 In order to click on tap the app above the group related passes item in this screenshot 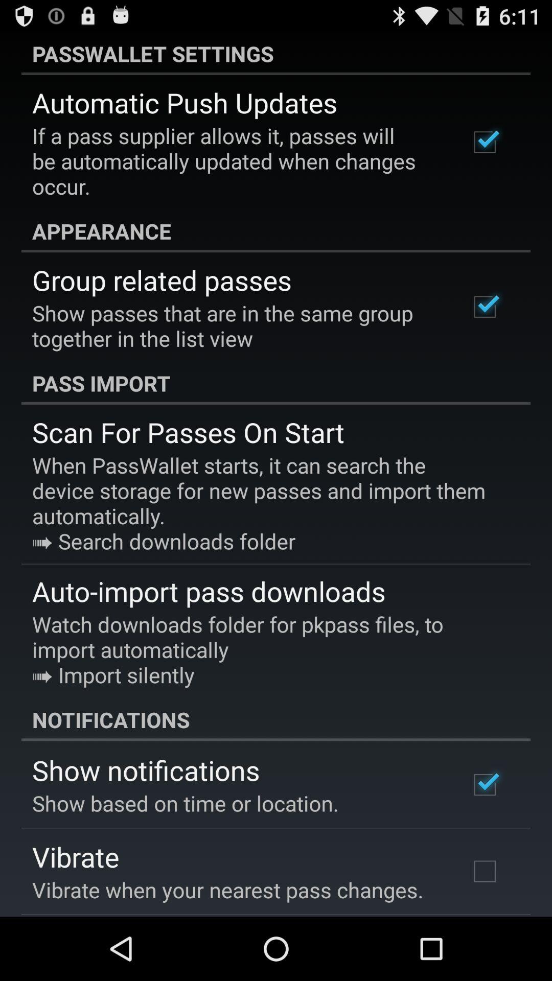, I will do `click(276, 231)`.